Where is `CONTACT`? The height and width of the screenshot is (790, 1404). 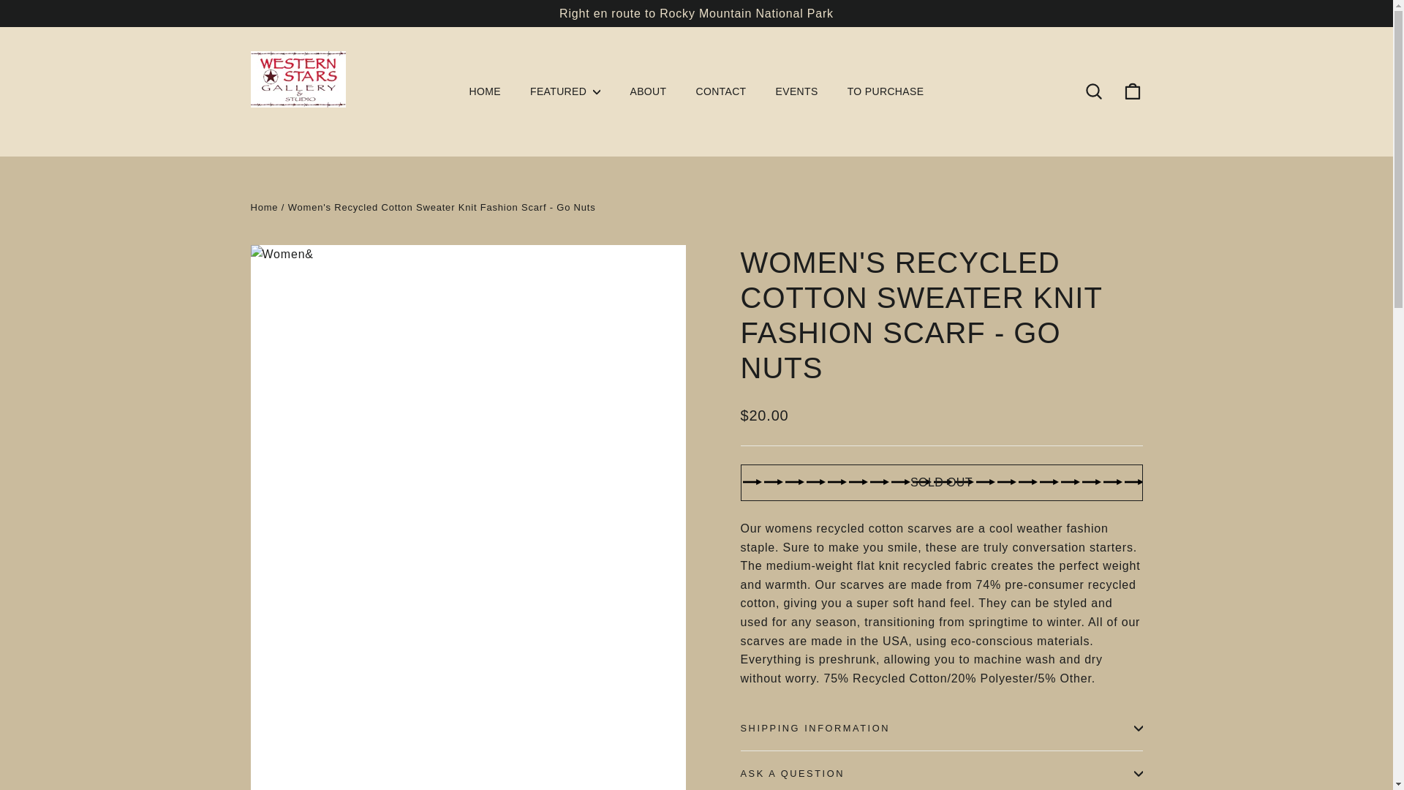 CONTACT is located at coordinates (721, 91).